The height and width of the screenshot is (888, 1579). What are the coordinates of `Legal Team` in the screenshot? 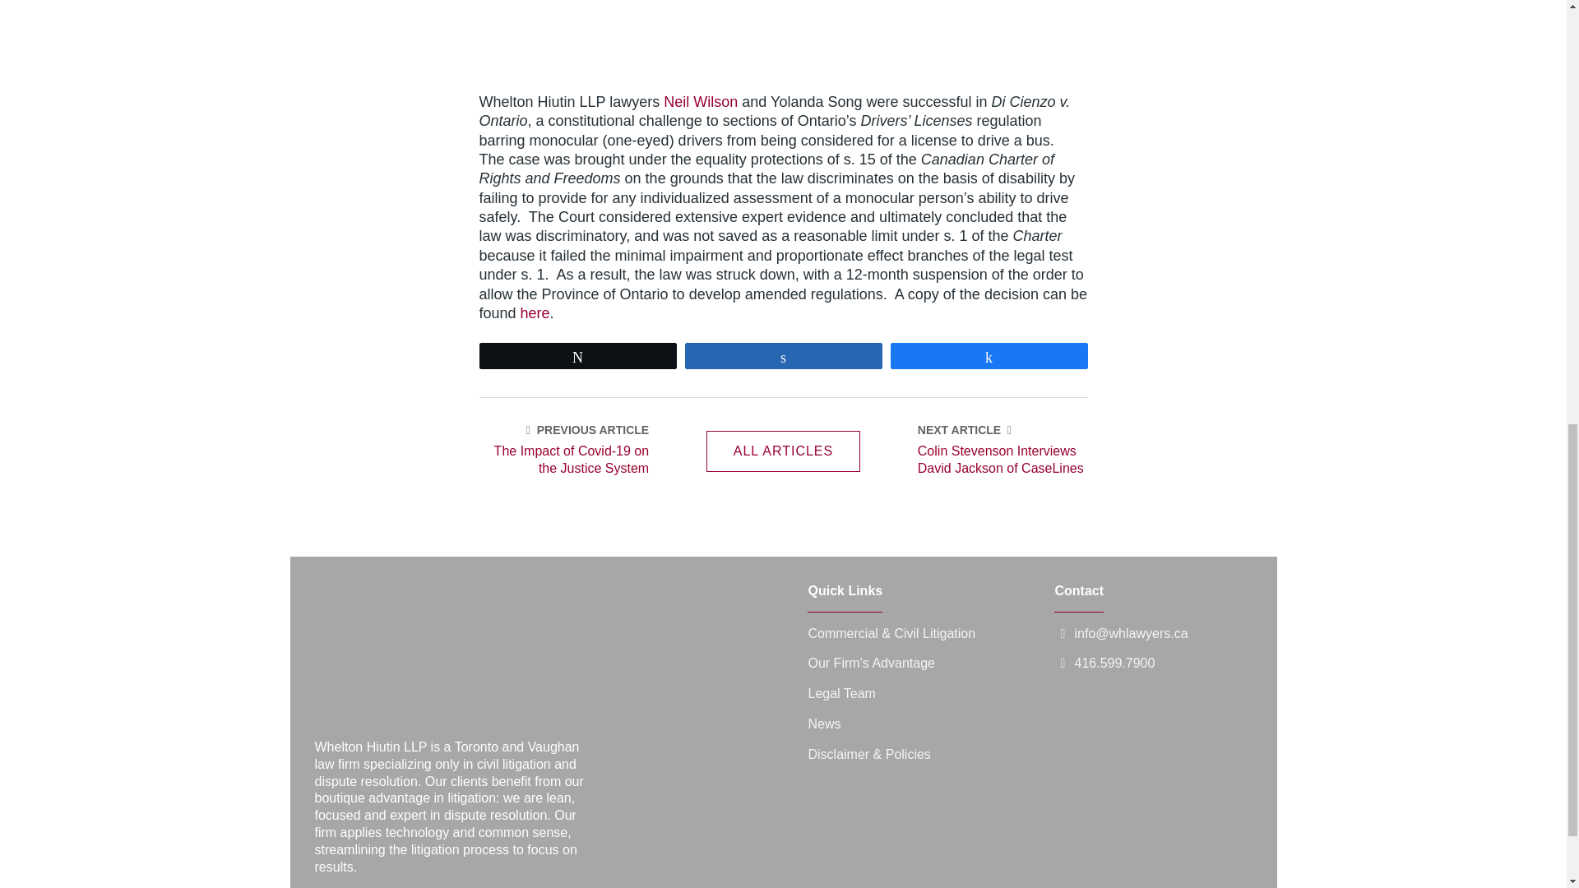 It's located at (840, 694).